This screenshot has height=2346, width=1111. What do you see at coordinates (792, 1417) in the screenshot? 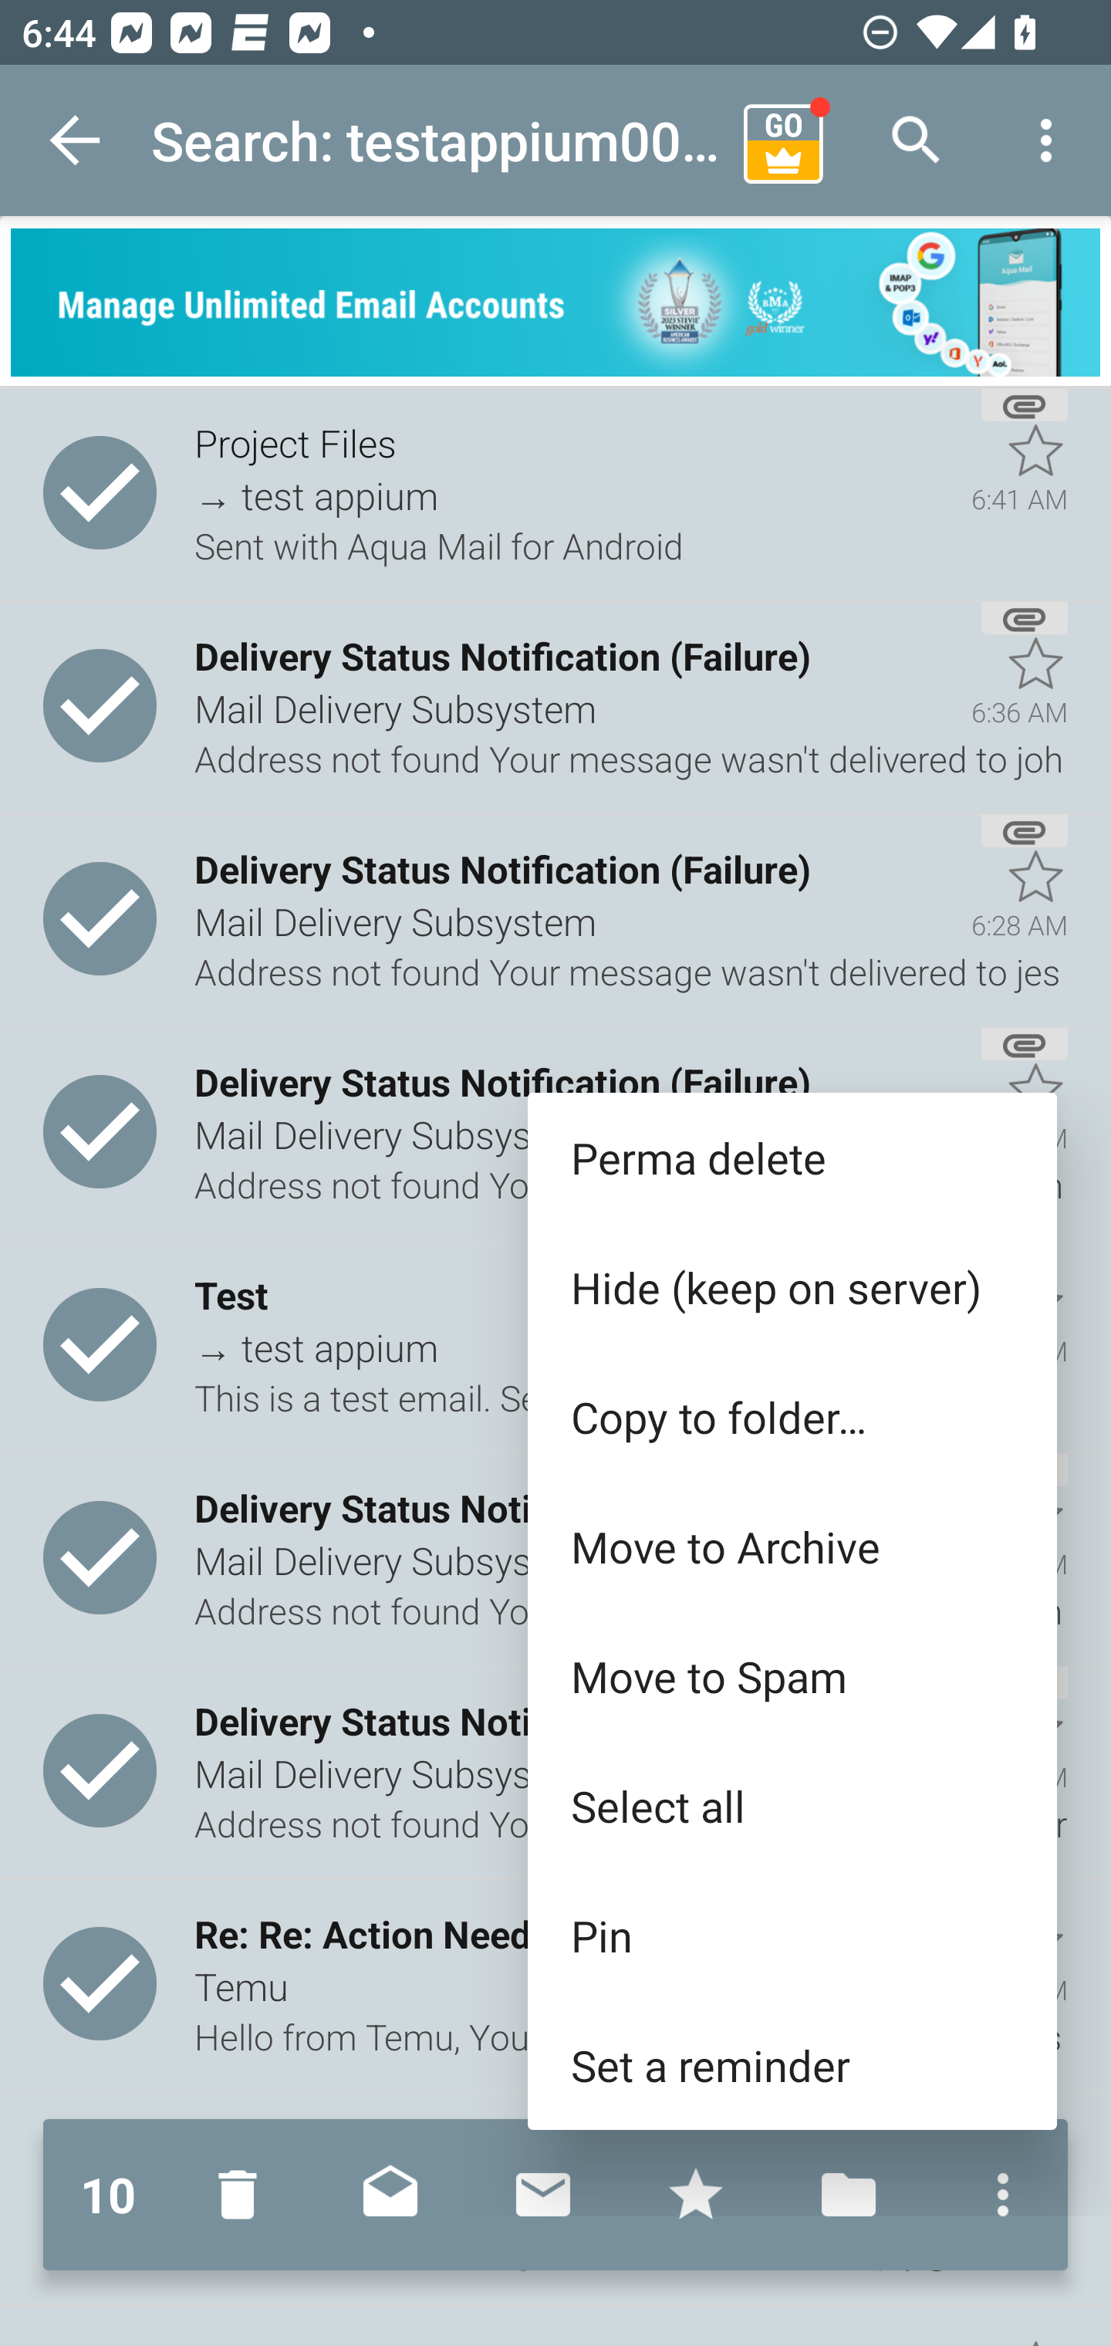
I see `Copy to folder…` at bounding box center [792, 1417].